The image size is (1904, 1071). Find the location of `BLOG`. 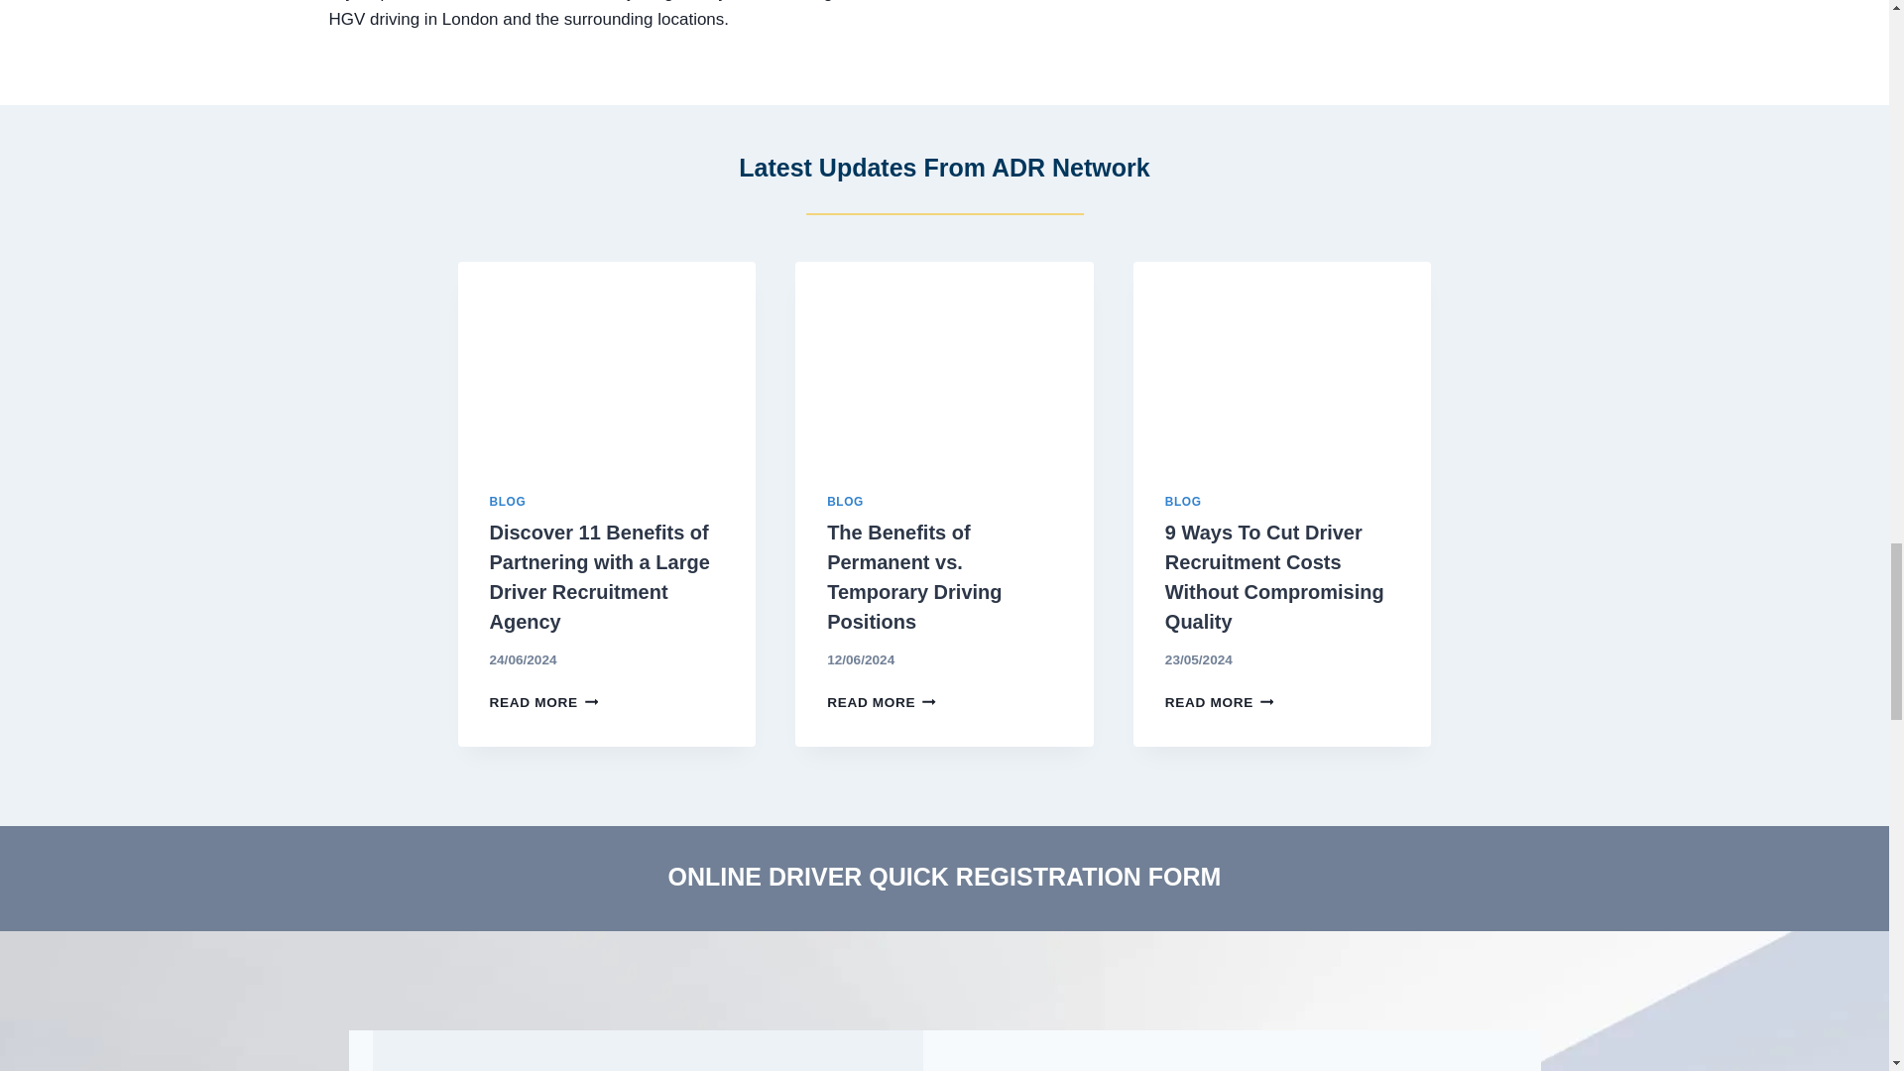

BLOG is located at coordinates (845, 502).